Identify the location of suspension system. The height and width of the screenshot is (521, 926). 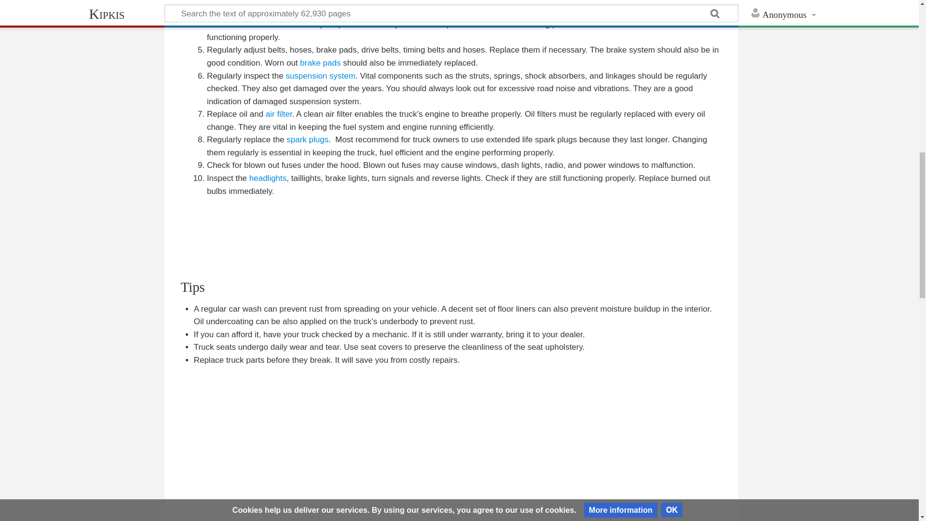
(320, 76).